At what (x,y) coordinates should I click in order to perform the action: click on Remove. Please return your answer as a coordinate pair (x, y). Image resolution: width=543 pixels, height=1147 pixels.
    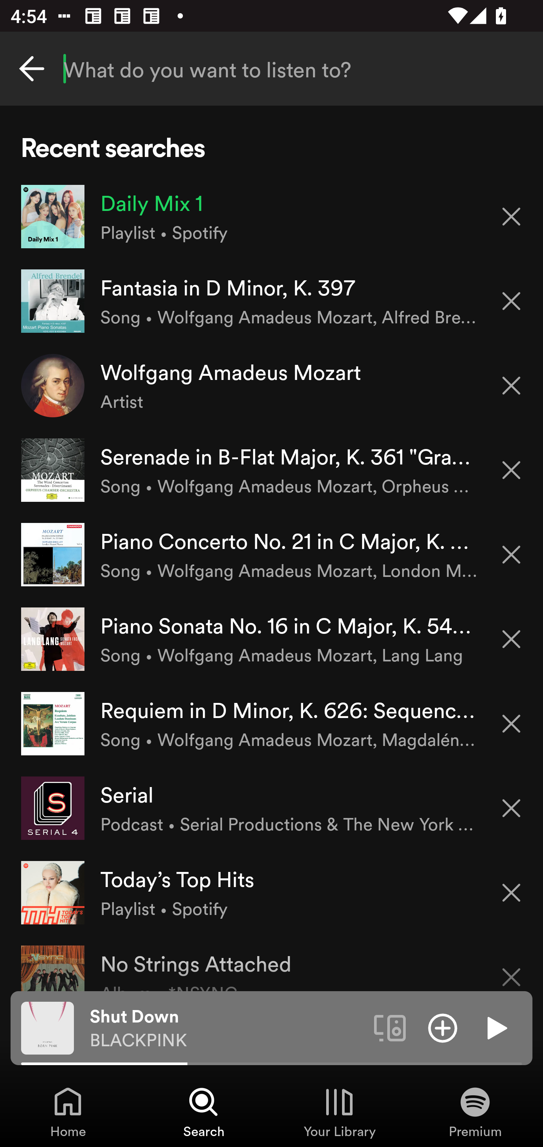
    Looking at the image, I should click on (511, 724).